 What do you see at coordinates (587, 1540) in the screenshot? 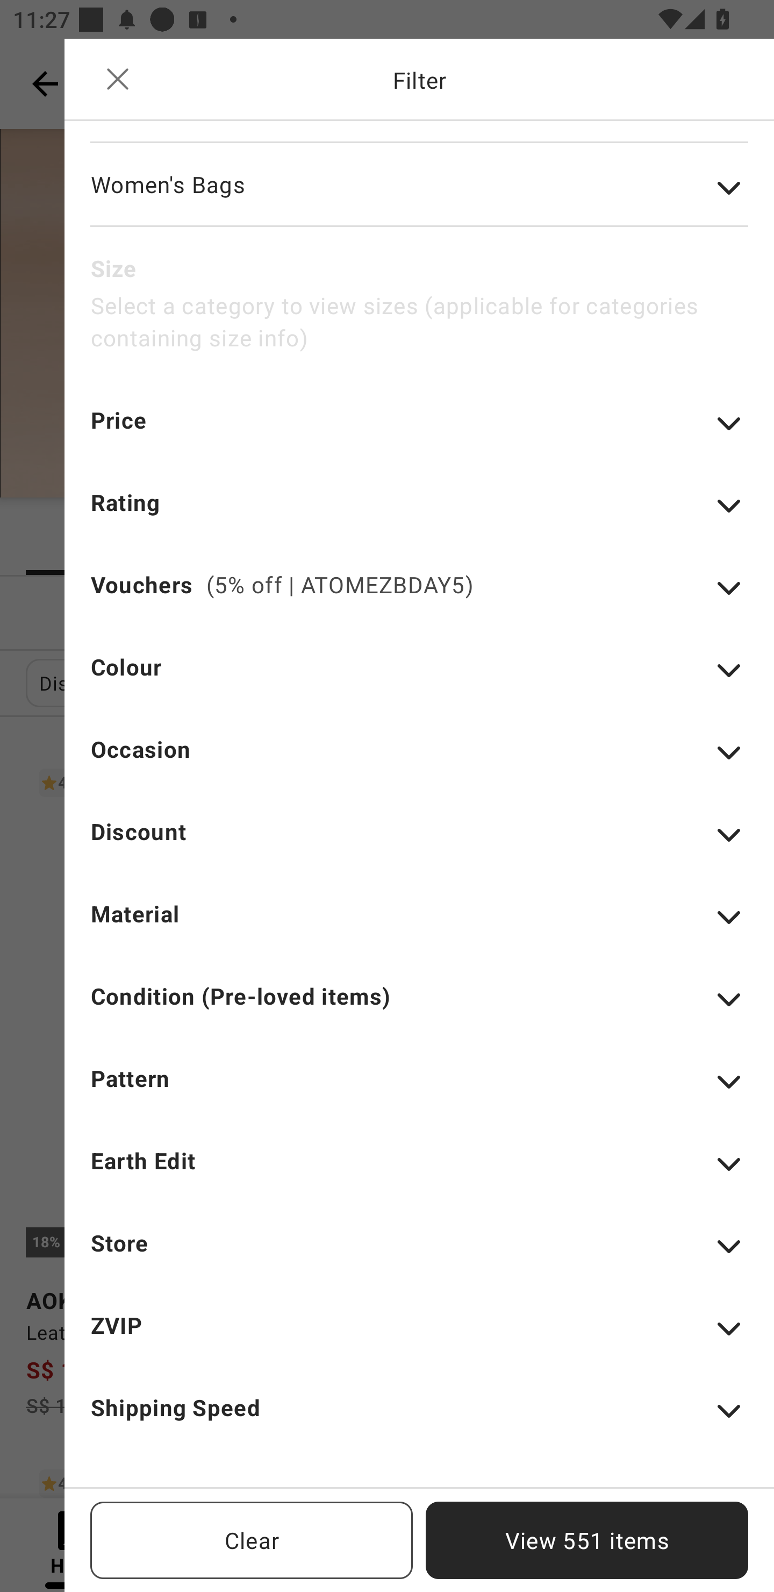
I see `View 551 items` at bounding box center [587, 1540].